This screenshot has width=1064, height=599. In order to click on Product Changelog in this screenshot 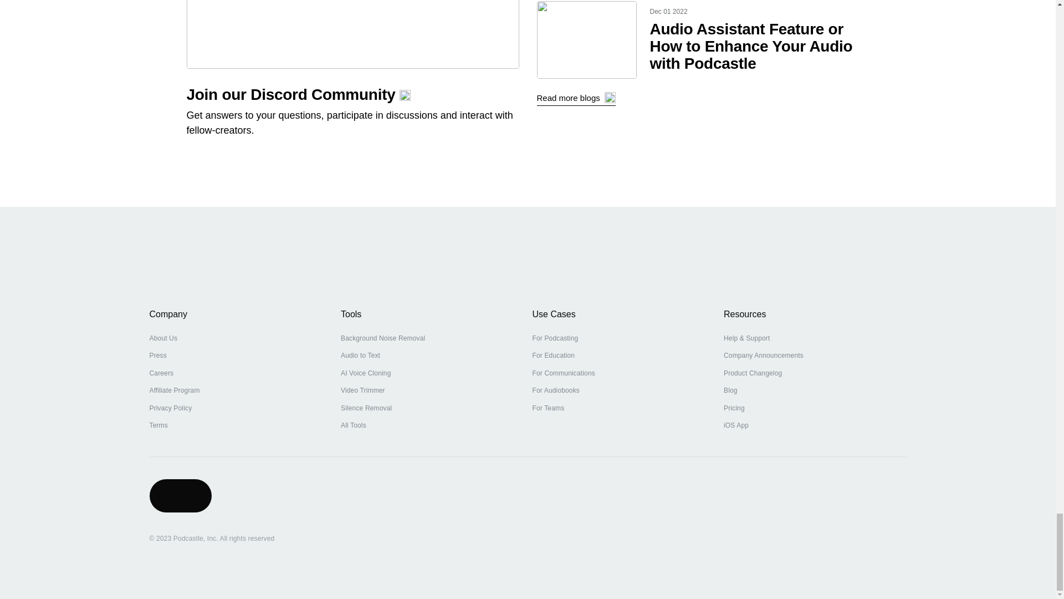, I will do `click(753, 373)`.